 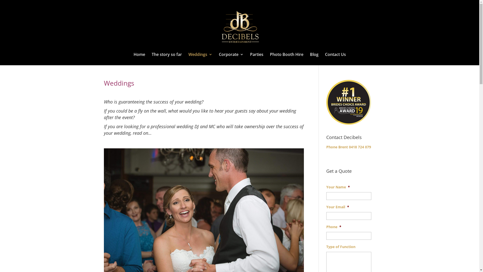 I want to click on Parties, so click(x=257, y=59).